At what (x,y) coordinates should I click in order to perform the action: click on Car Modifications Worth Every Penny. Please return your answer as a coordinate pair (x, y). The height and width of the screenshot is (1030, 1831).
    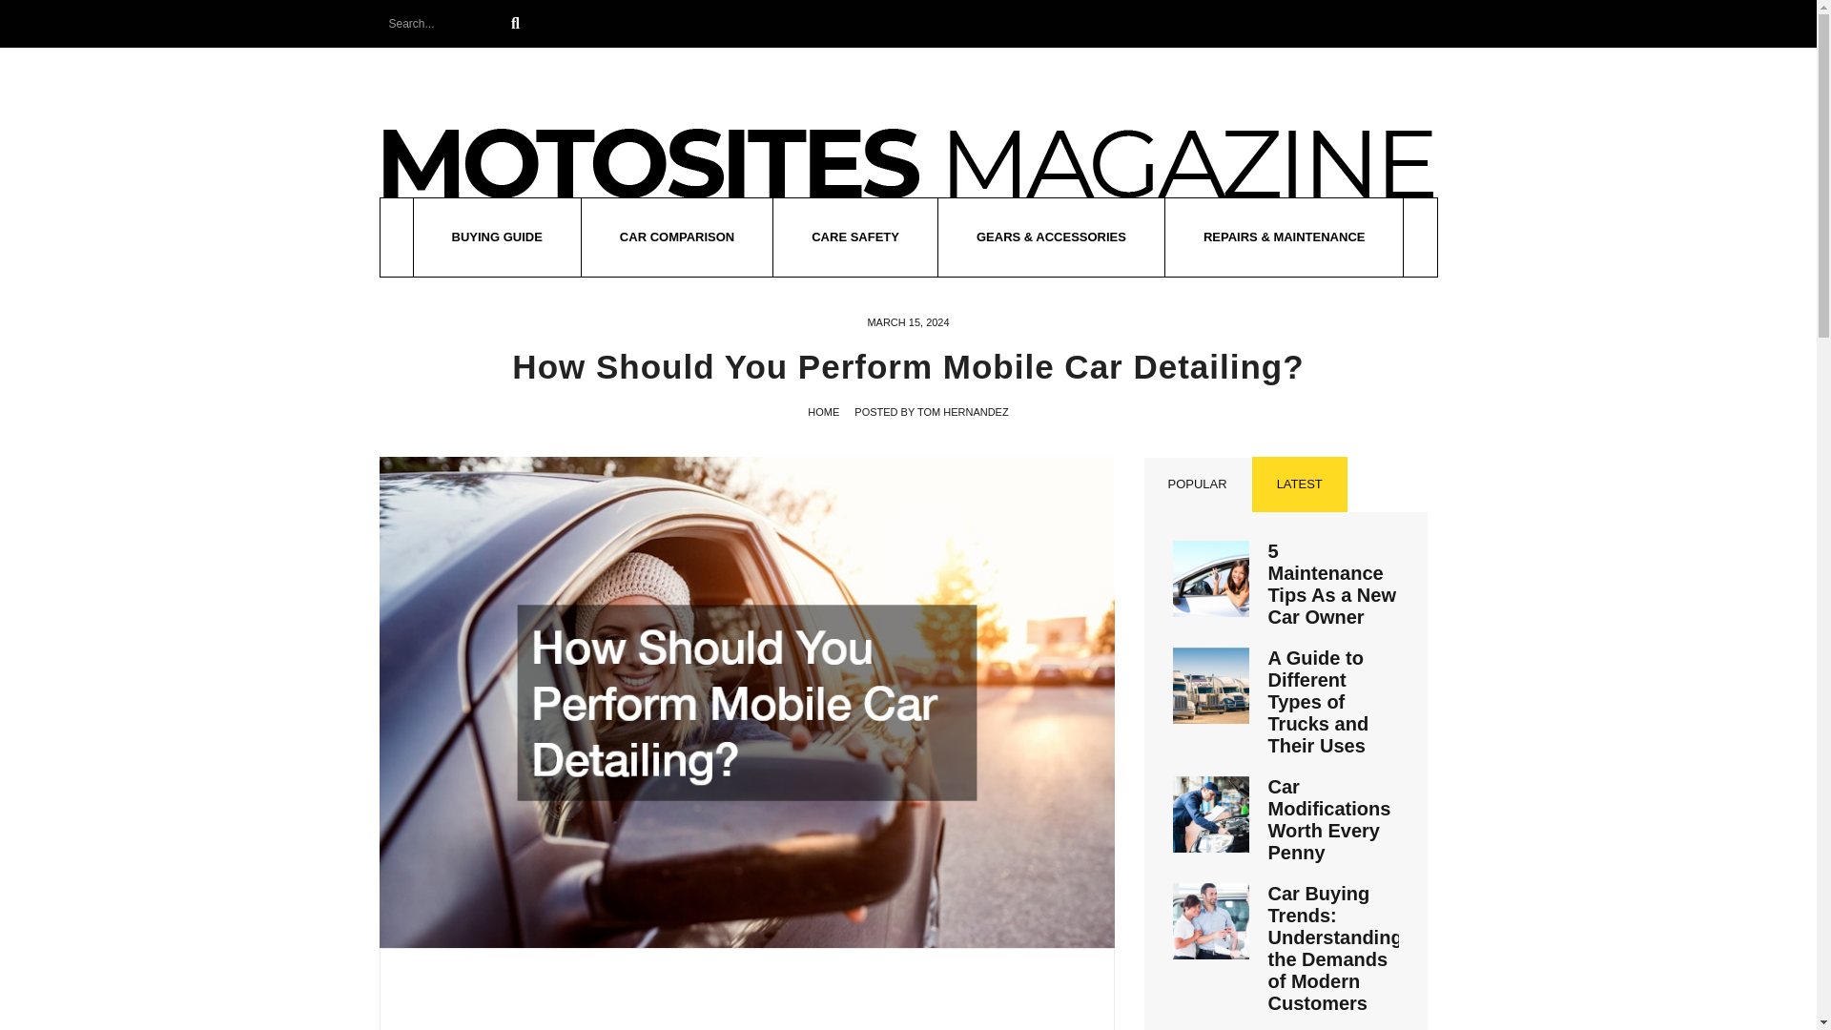
    Looking at the image, I should click on (1329, 820).